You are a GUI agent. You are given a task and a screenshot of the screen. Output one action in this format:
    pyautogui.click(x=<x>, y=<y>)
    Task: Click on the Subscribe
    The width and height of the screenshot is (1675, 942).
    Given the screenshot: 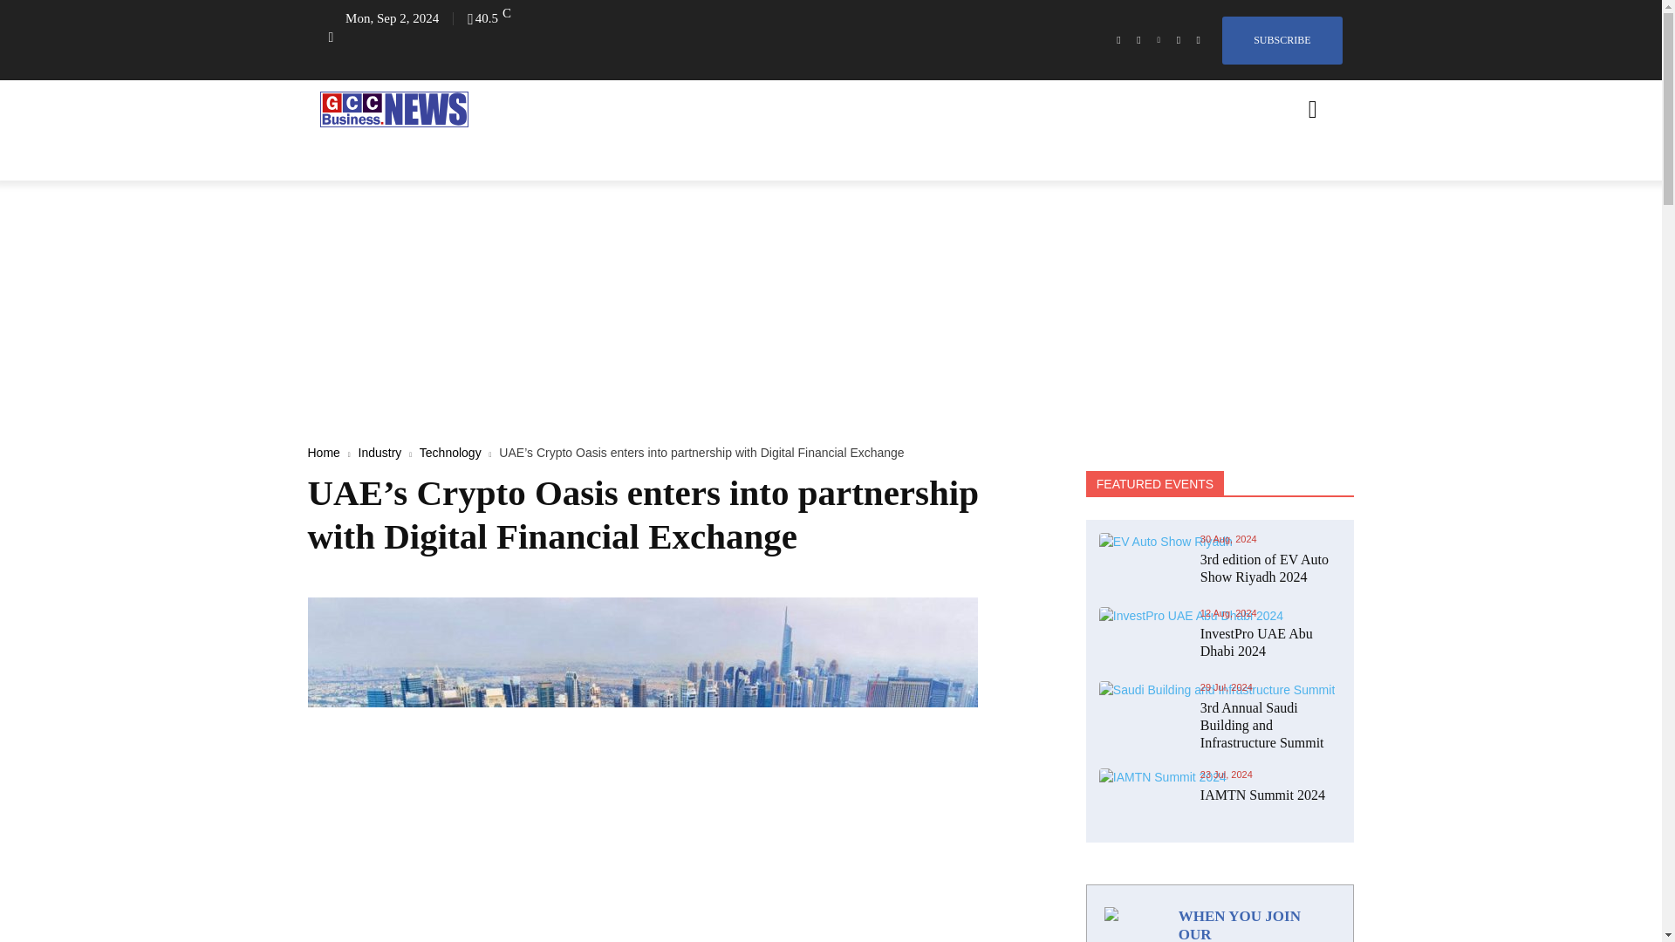 What is the action you would take?
    pyautogui.click(x=1282, y=40)
    